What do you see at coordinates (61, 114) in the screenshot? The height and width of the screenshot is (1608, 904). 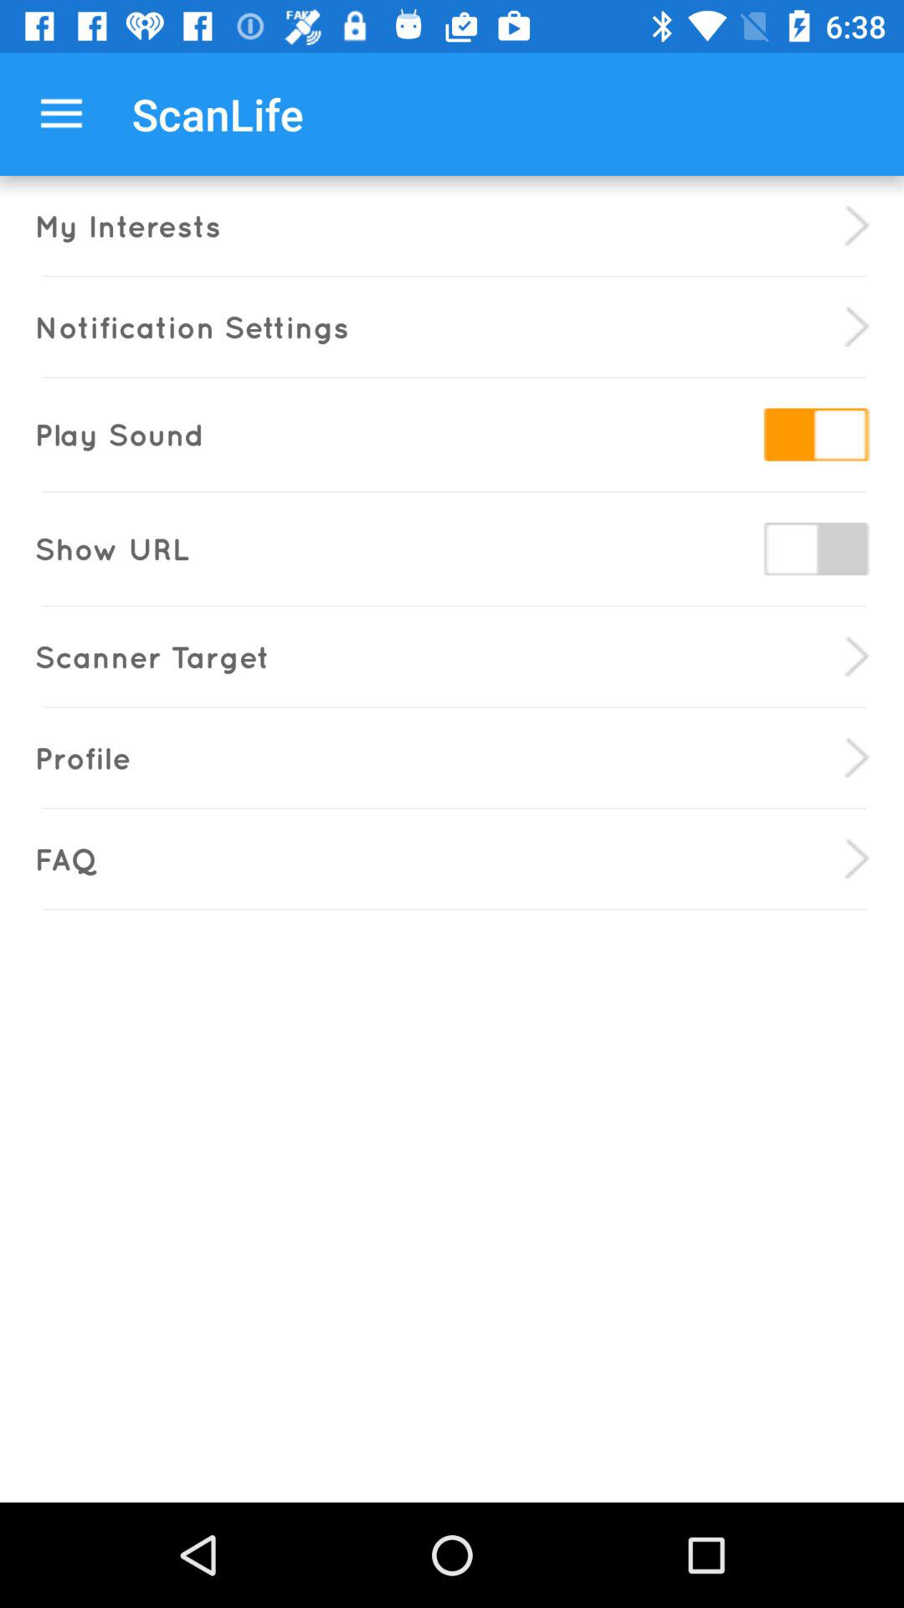 I see `launch the icon above my interests icon` at bounding box center [61, 114].